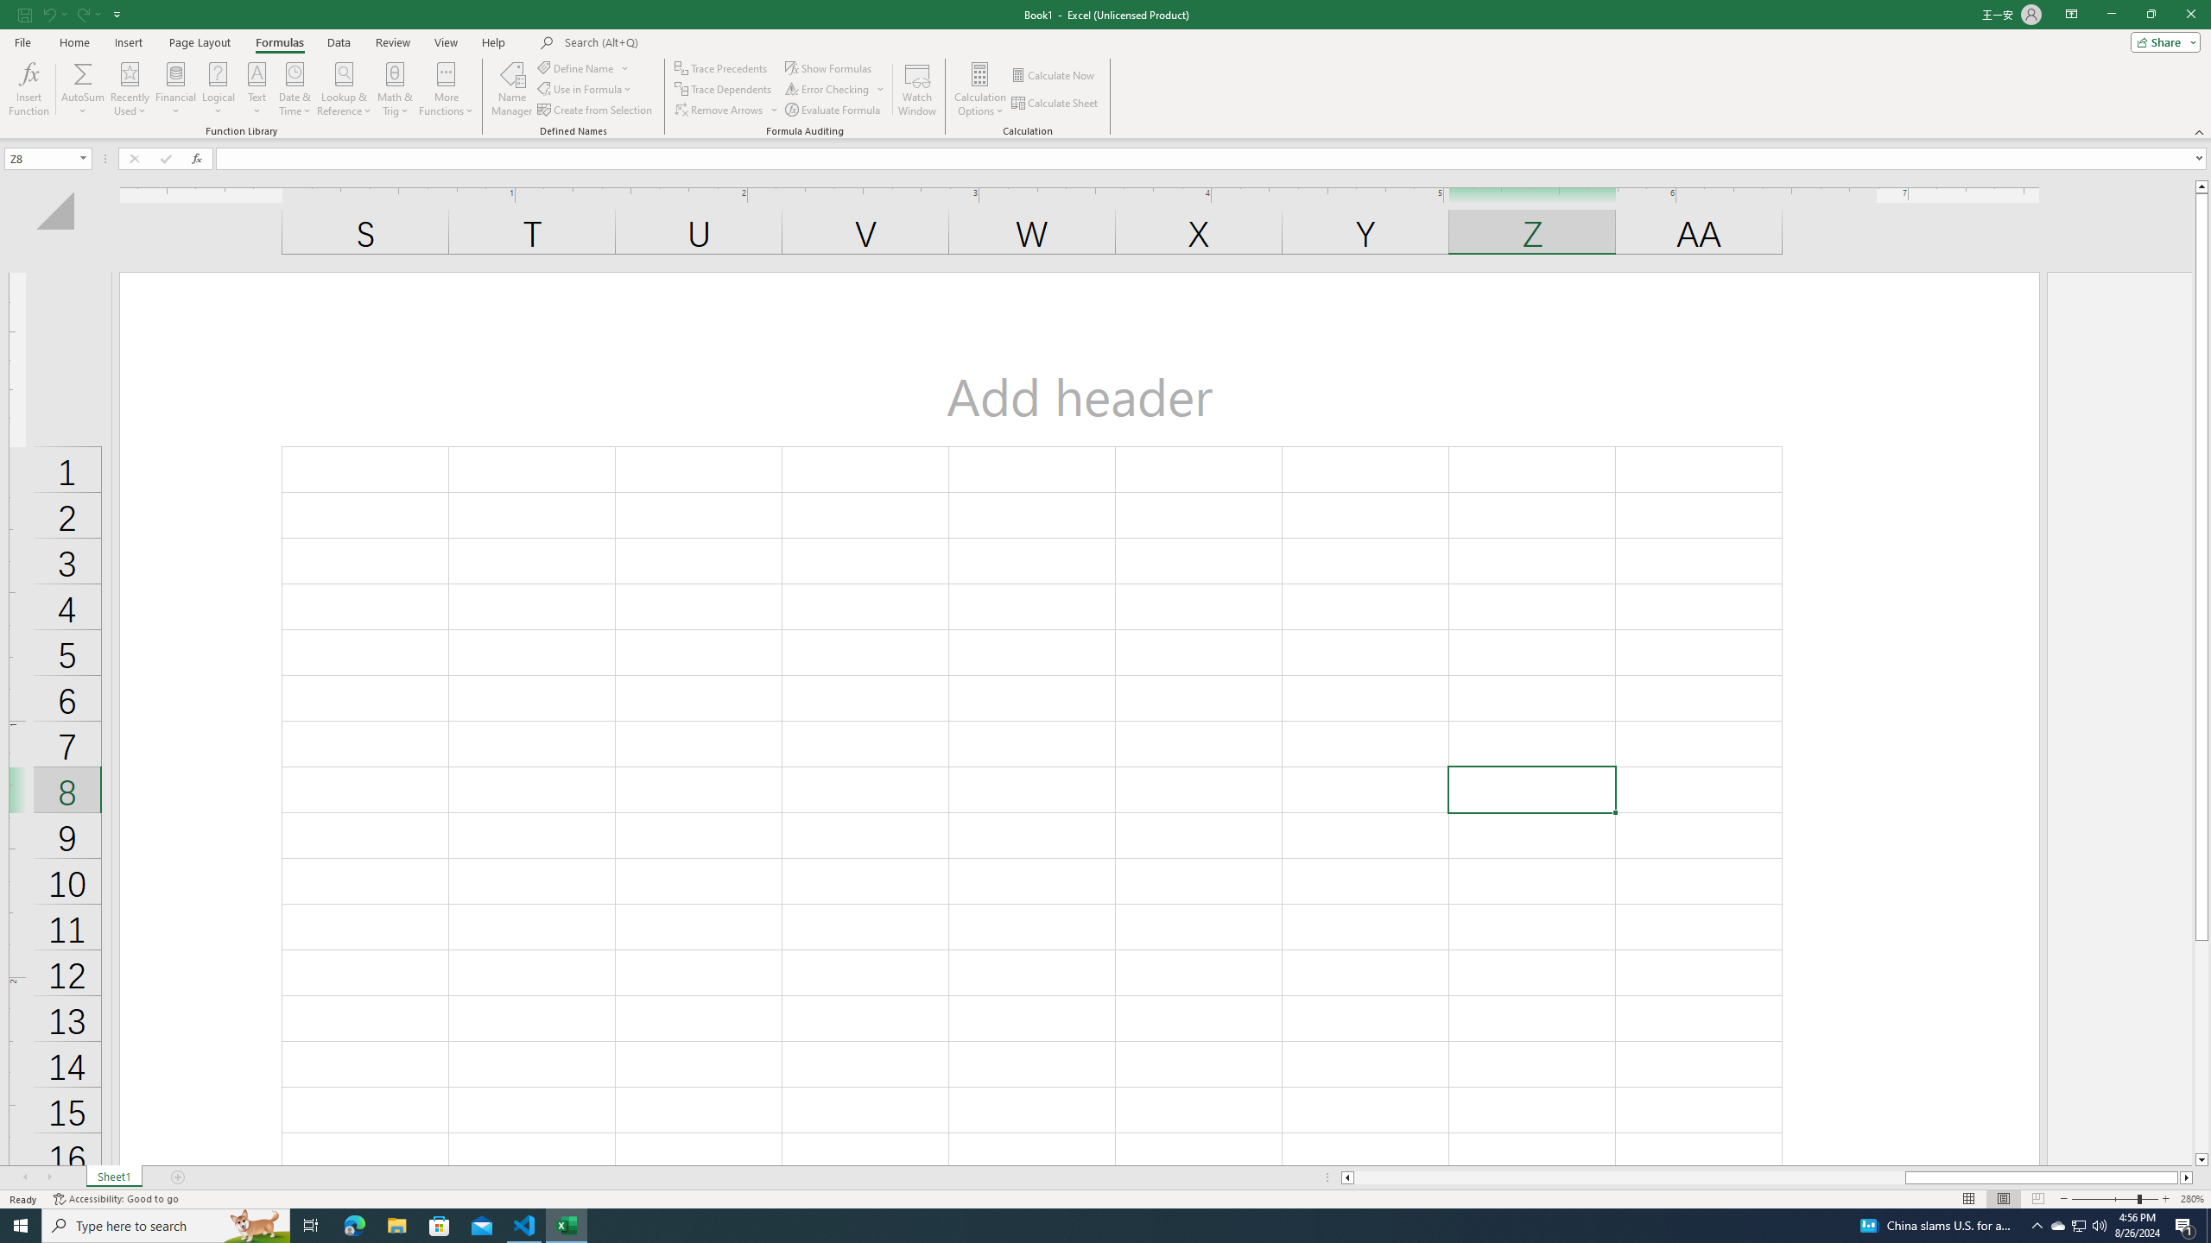  What do you see at coordinates (176, 89) in the screenshot?
I see `Financial` at bounding box center [176, 89].